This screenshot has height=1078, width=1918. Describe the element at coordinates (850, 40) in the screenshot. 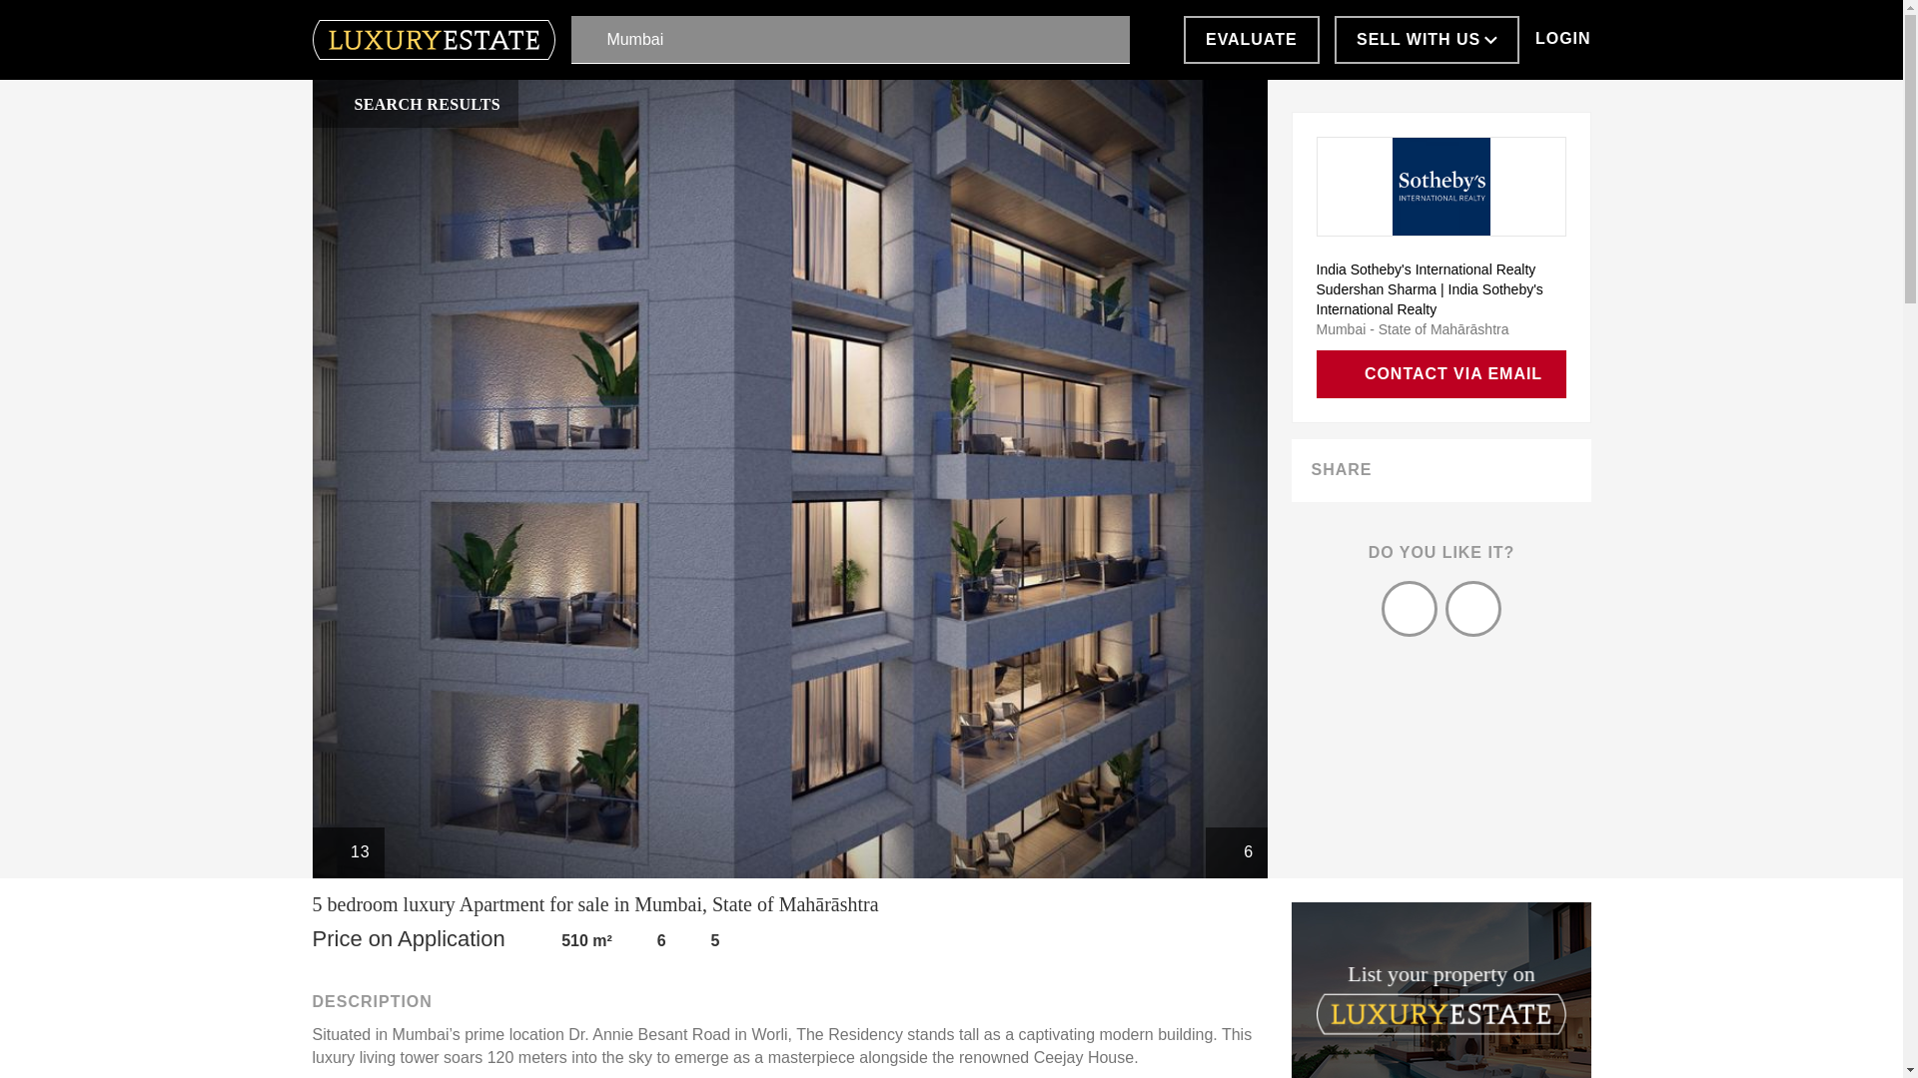

I see `Mumbai` at that location.